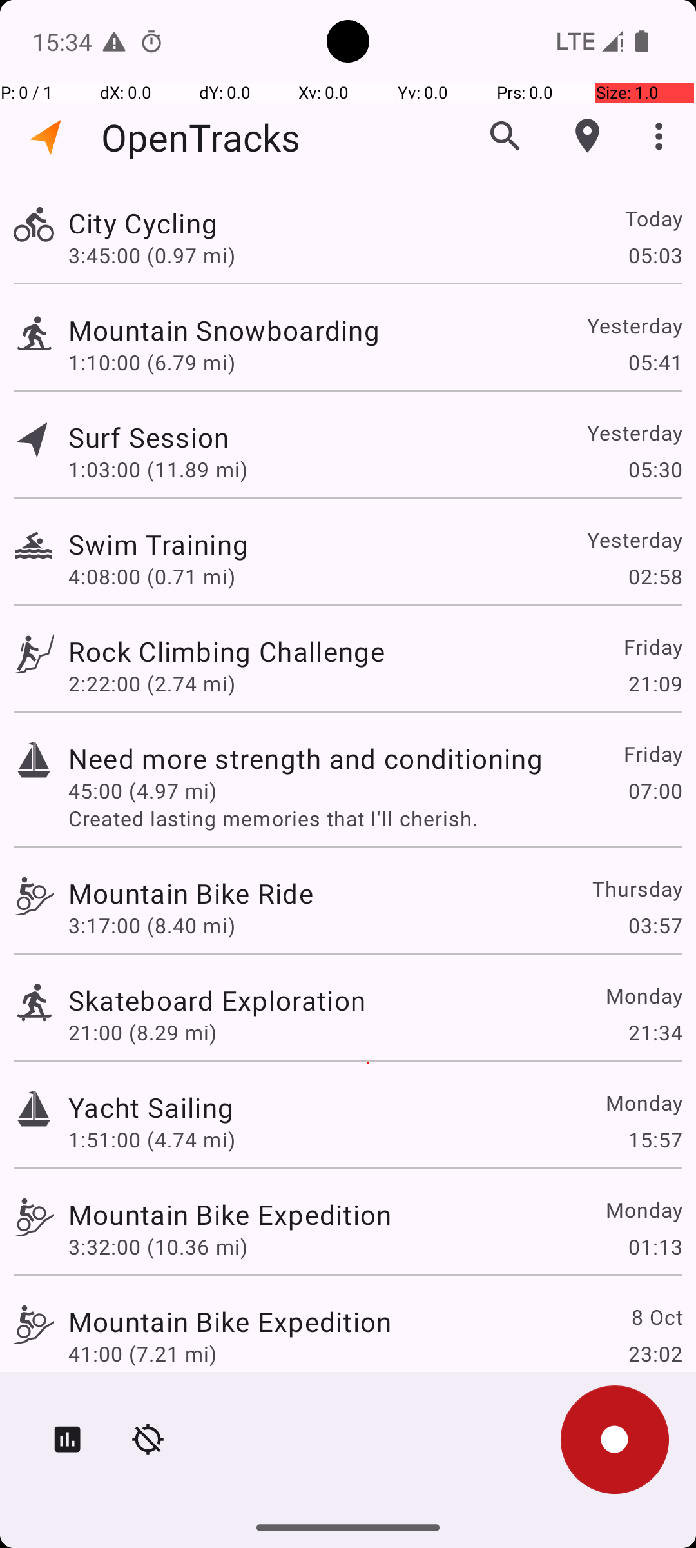 Image resolution: width=696 pixels, height=1548 pixels. Describe the element at coordinates (655, 1246) in the screenshot. I see `01:13` at that location.